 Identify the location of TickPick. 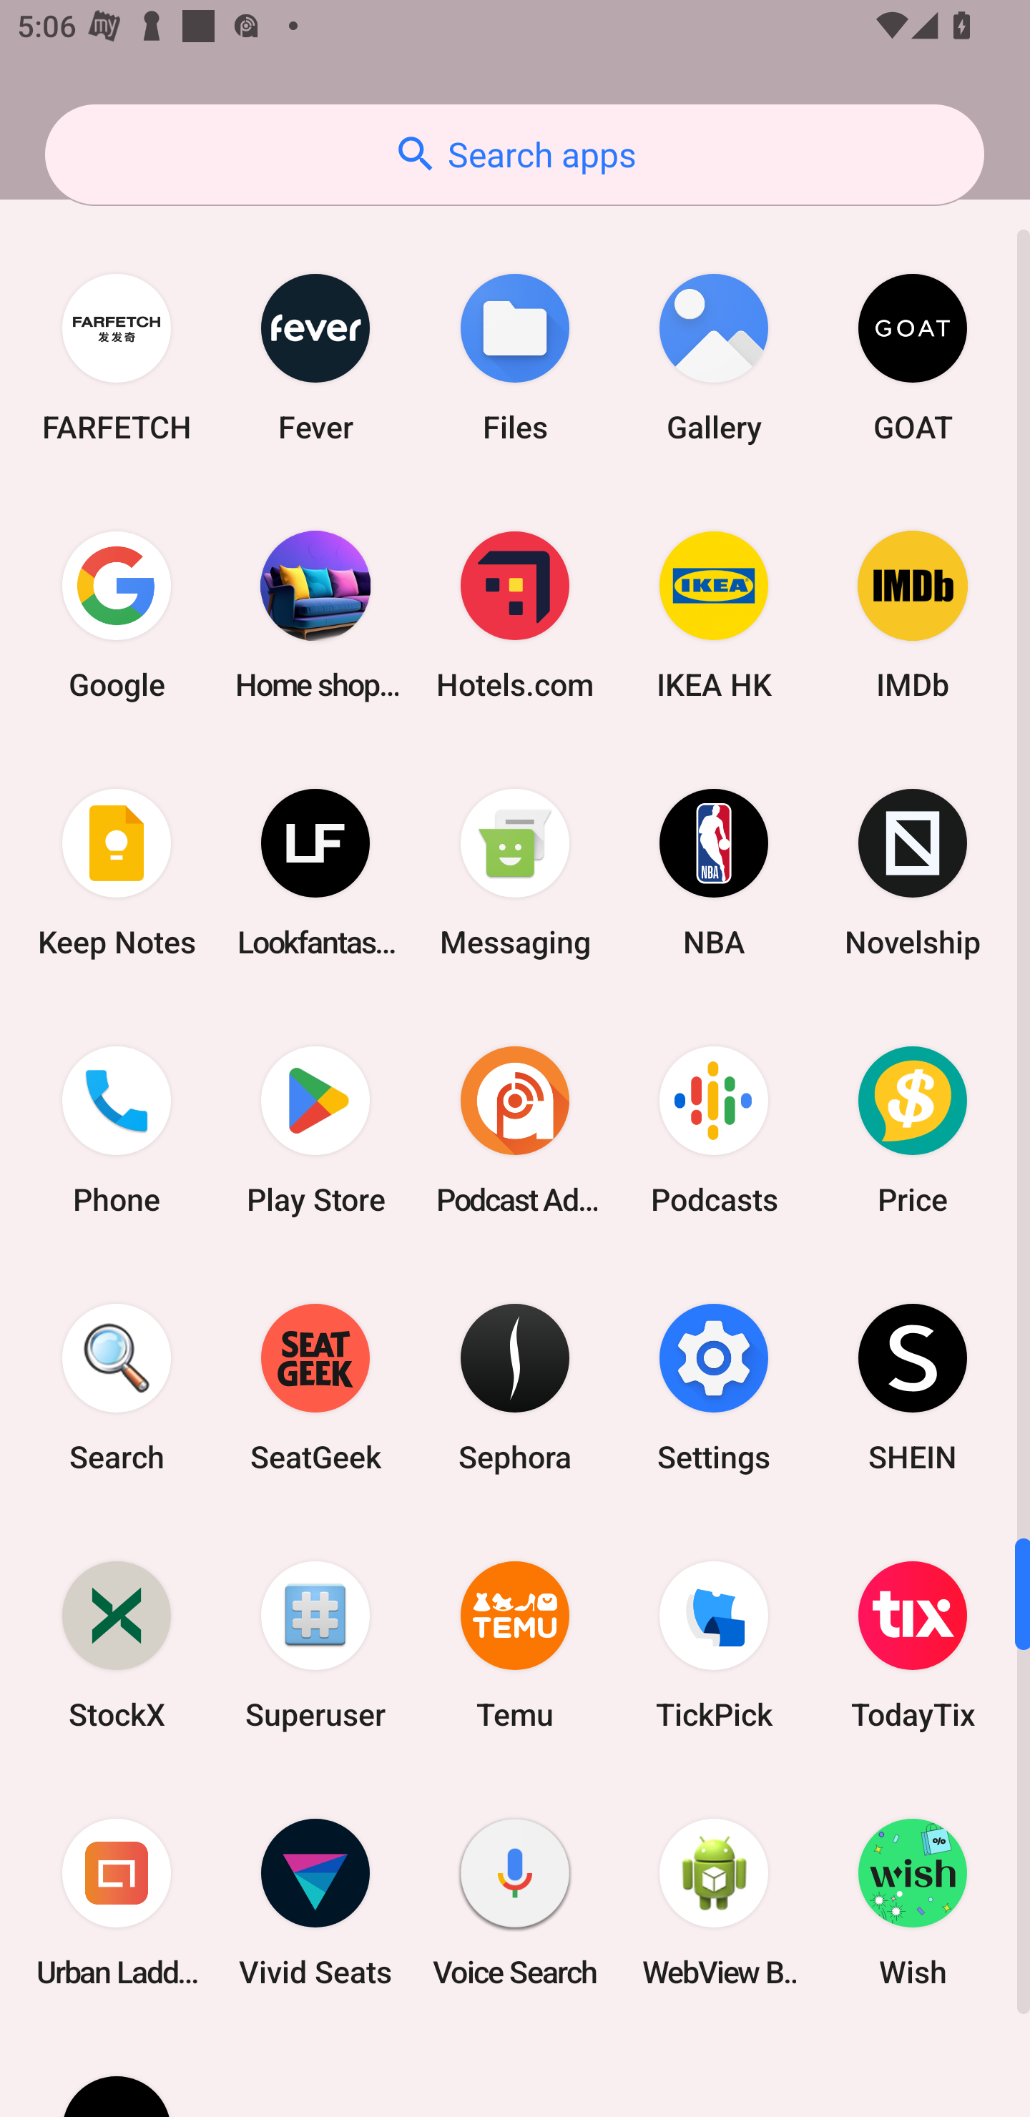
(714, 1645).